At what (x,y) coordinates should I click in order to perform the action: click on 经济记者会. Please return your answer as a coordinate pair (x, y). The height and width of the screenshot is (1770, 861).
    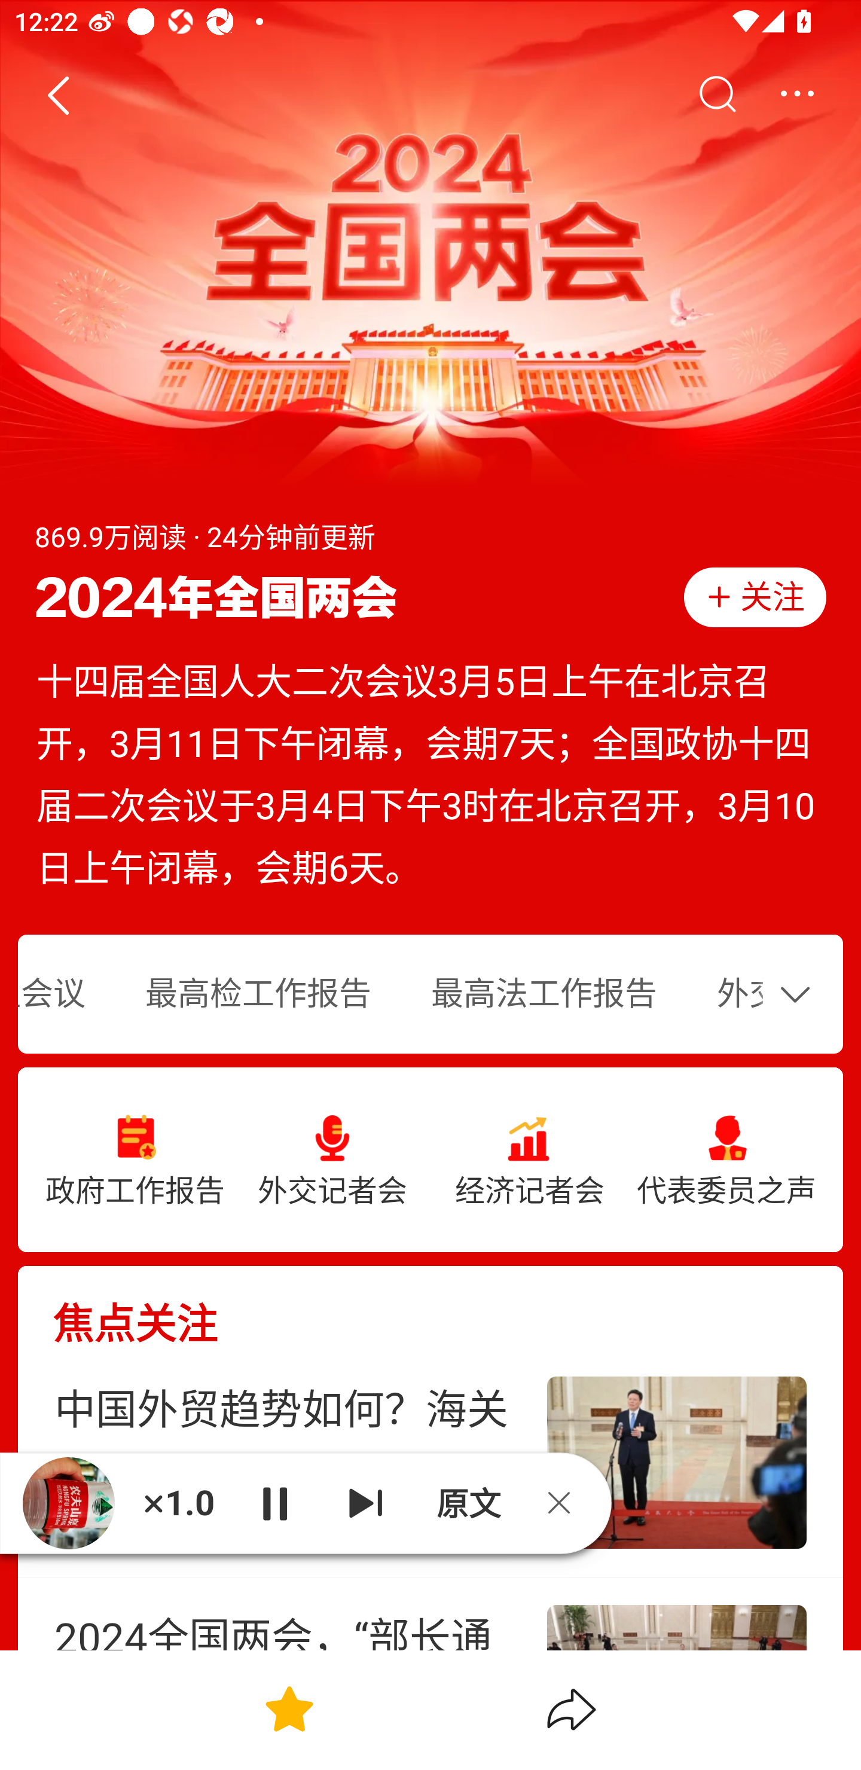
    Looking at the image, I should click on (529, 1160).